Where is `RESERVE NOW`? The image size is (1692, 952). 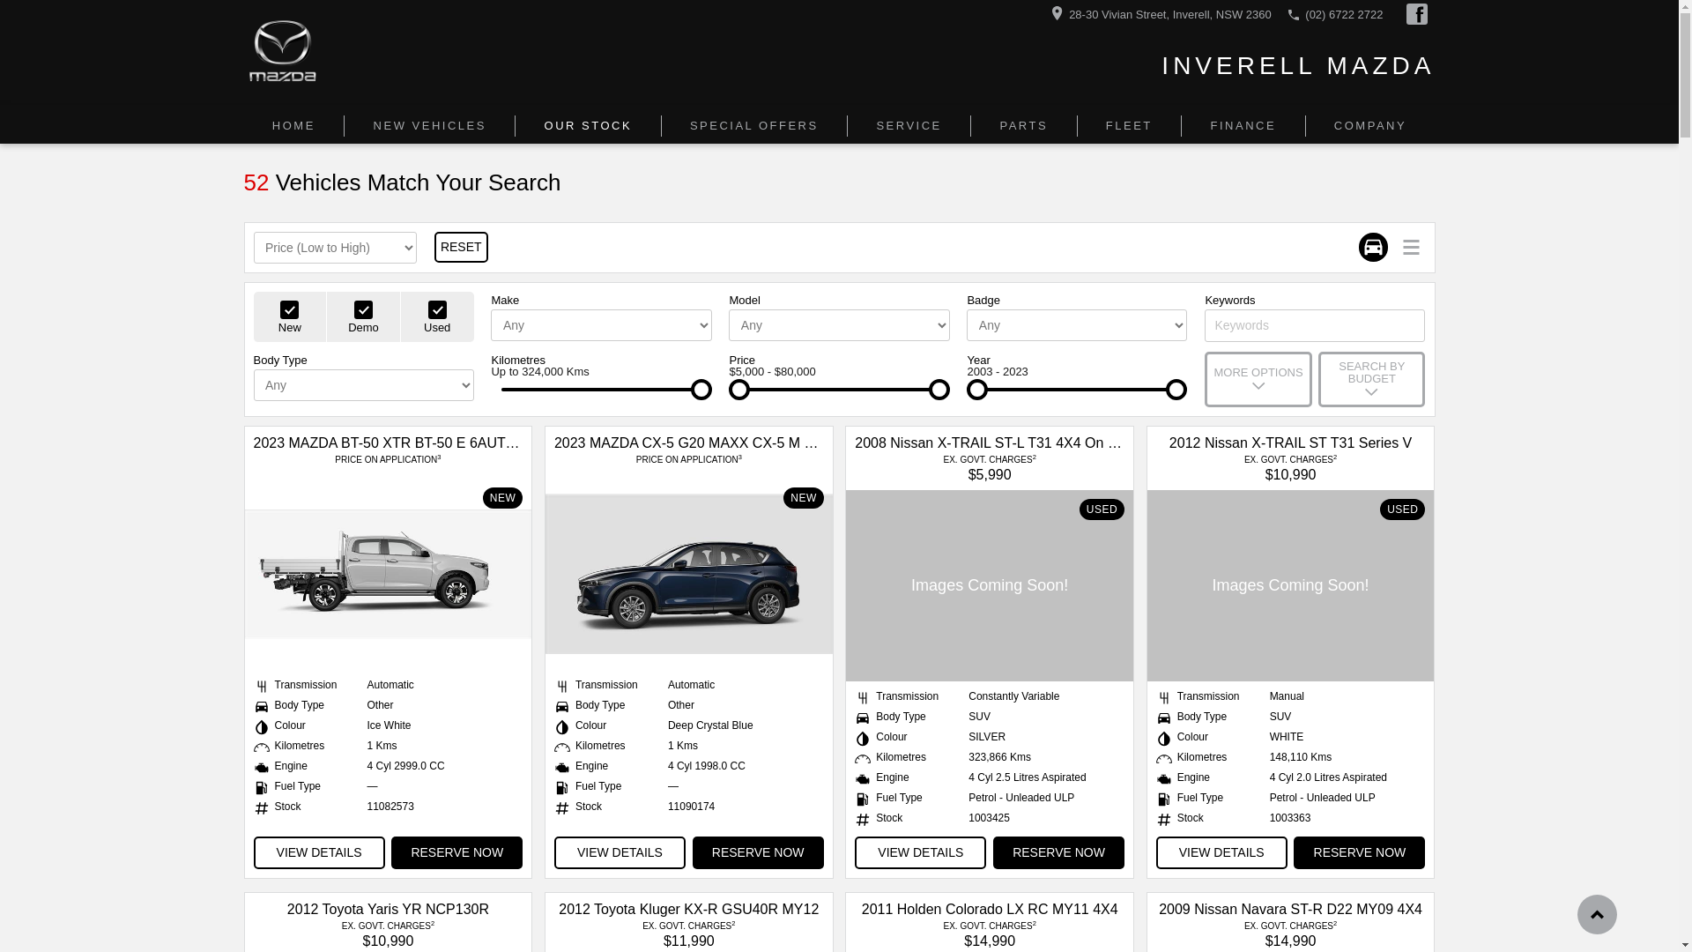
RESERVE NOW is located at coordinates (758, 853).